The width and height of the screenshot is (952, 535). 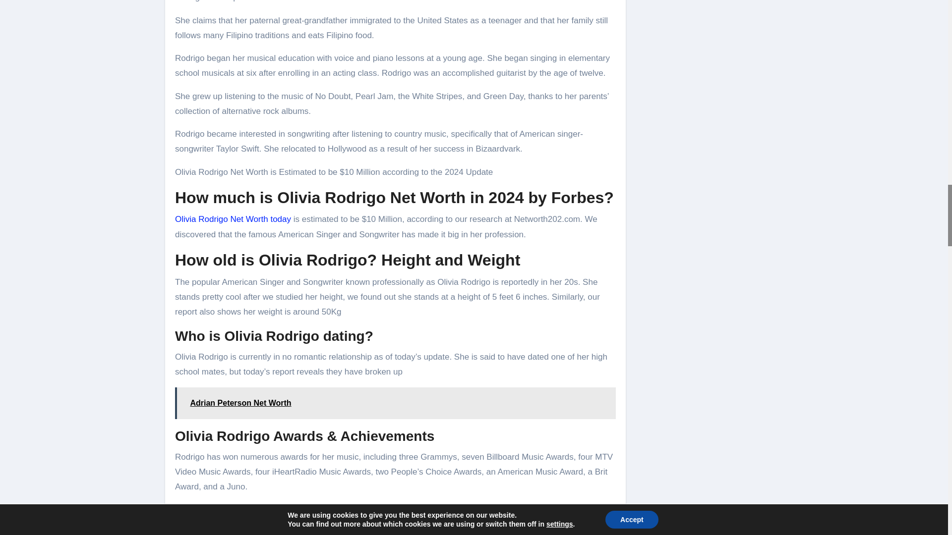 What do you see at coordinates (233, 219) in the screenshot?
I see `Olivia Rodrigo Net Worth today` at bounding box center [233, 219].